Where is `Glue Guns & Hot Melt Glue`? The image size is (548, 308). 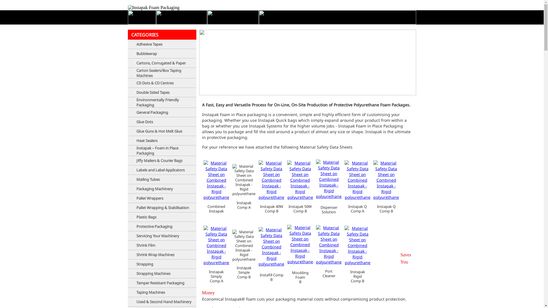 Glue Guns & Hot Melt Glue is located at coordinates (159, 131).